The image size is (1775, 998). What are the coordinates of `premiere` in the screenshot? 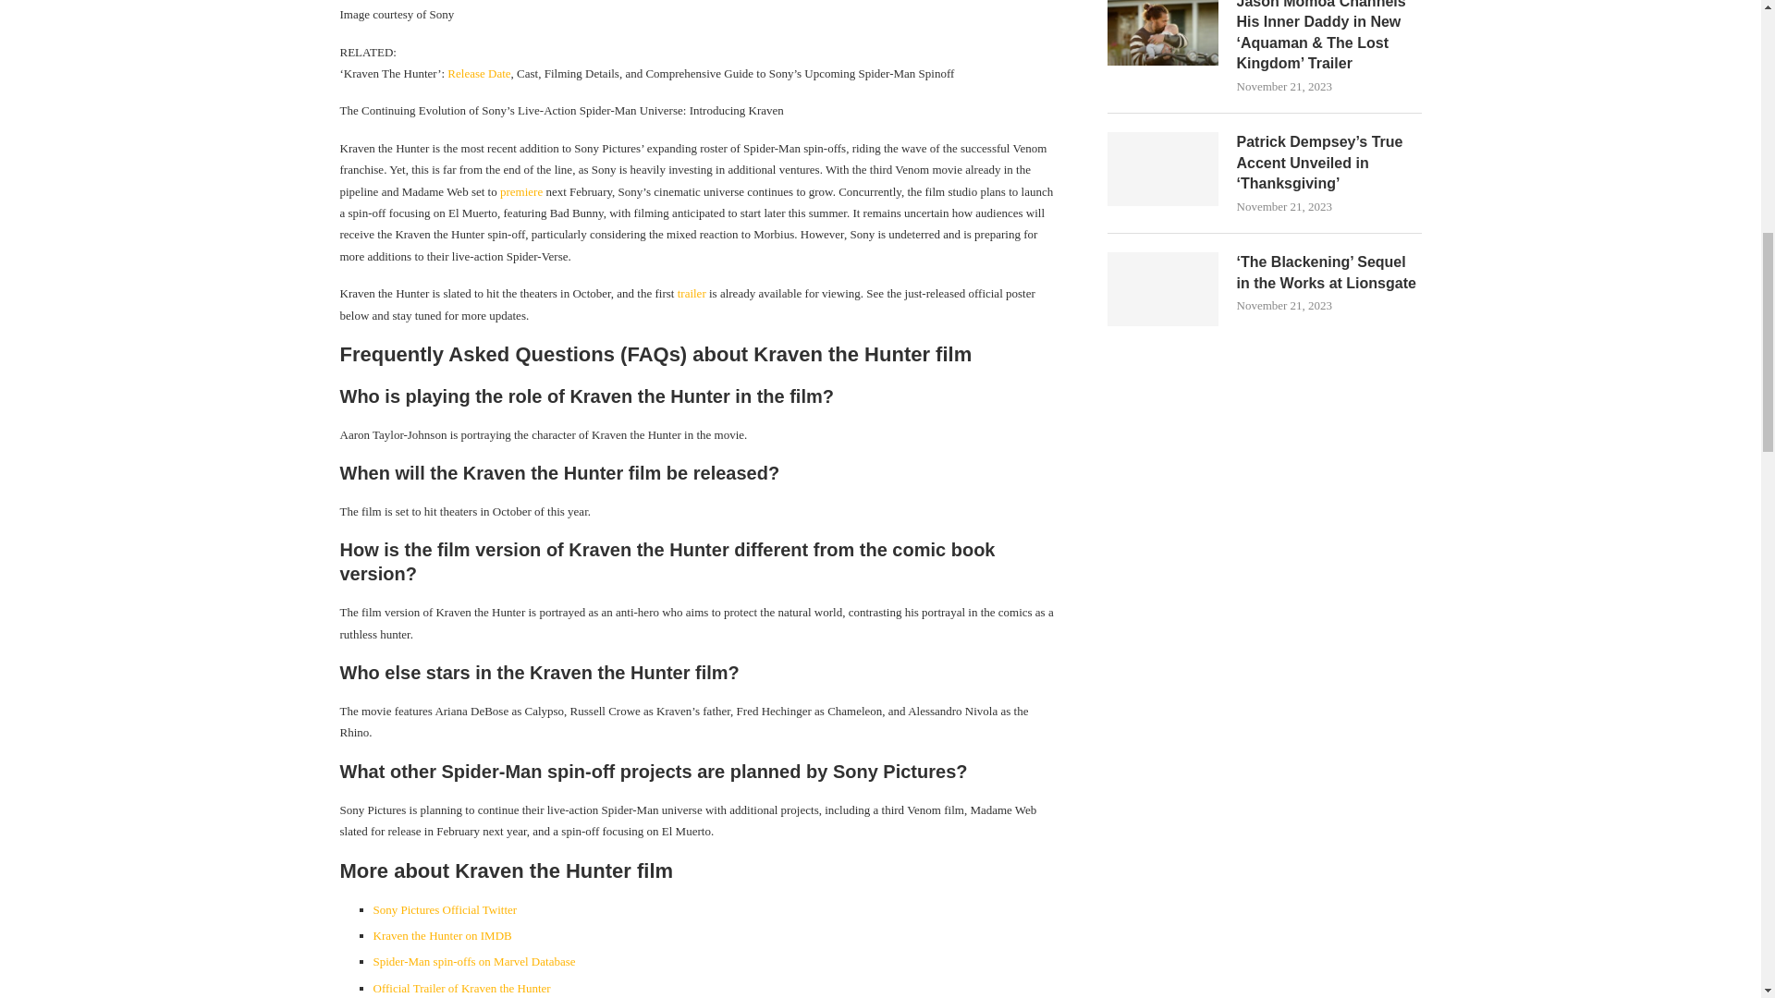 It's located at (521, 190).